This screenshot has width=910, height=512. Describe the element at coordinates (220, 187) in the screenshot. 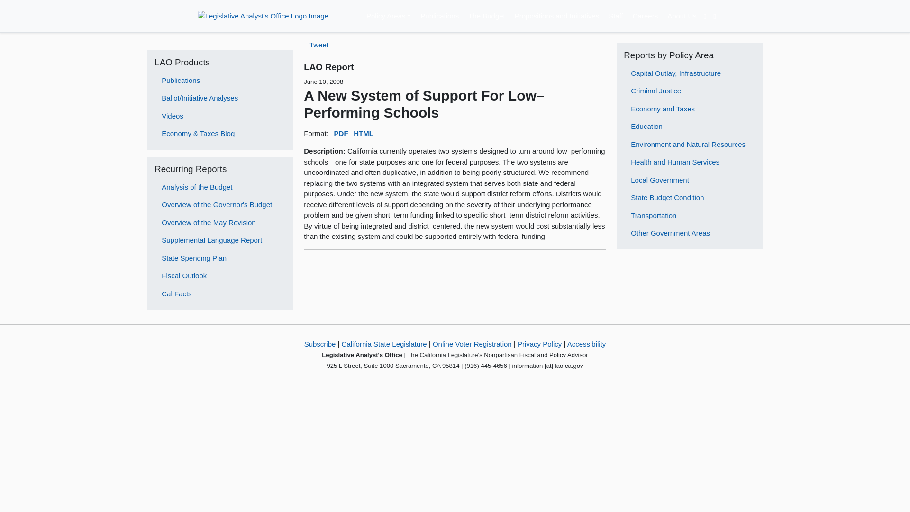

I see `Analysis of the Budget` at that location.